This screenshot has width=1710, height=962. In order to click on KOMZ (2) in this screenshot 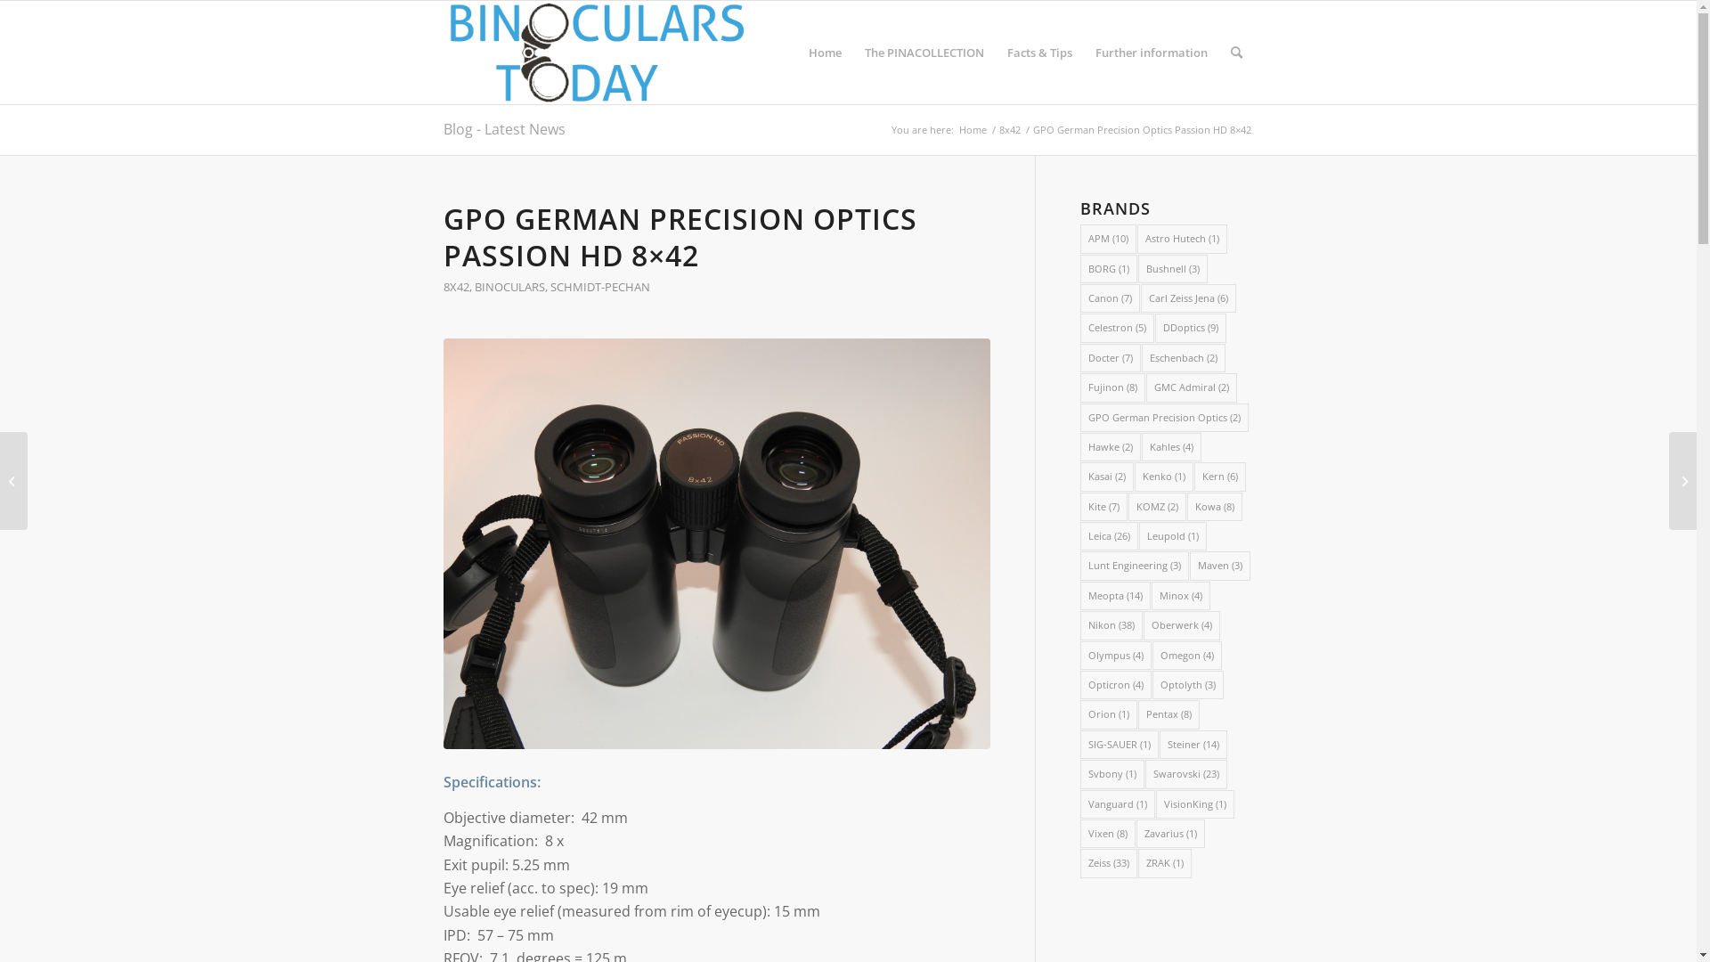, I will do `click(1158, 507)`.